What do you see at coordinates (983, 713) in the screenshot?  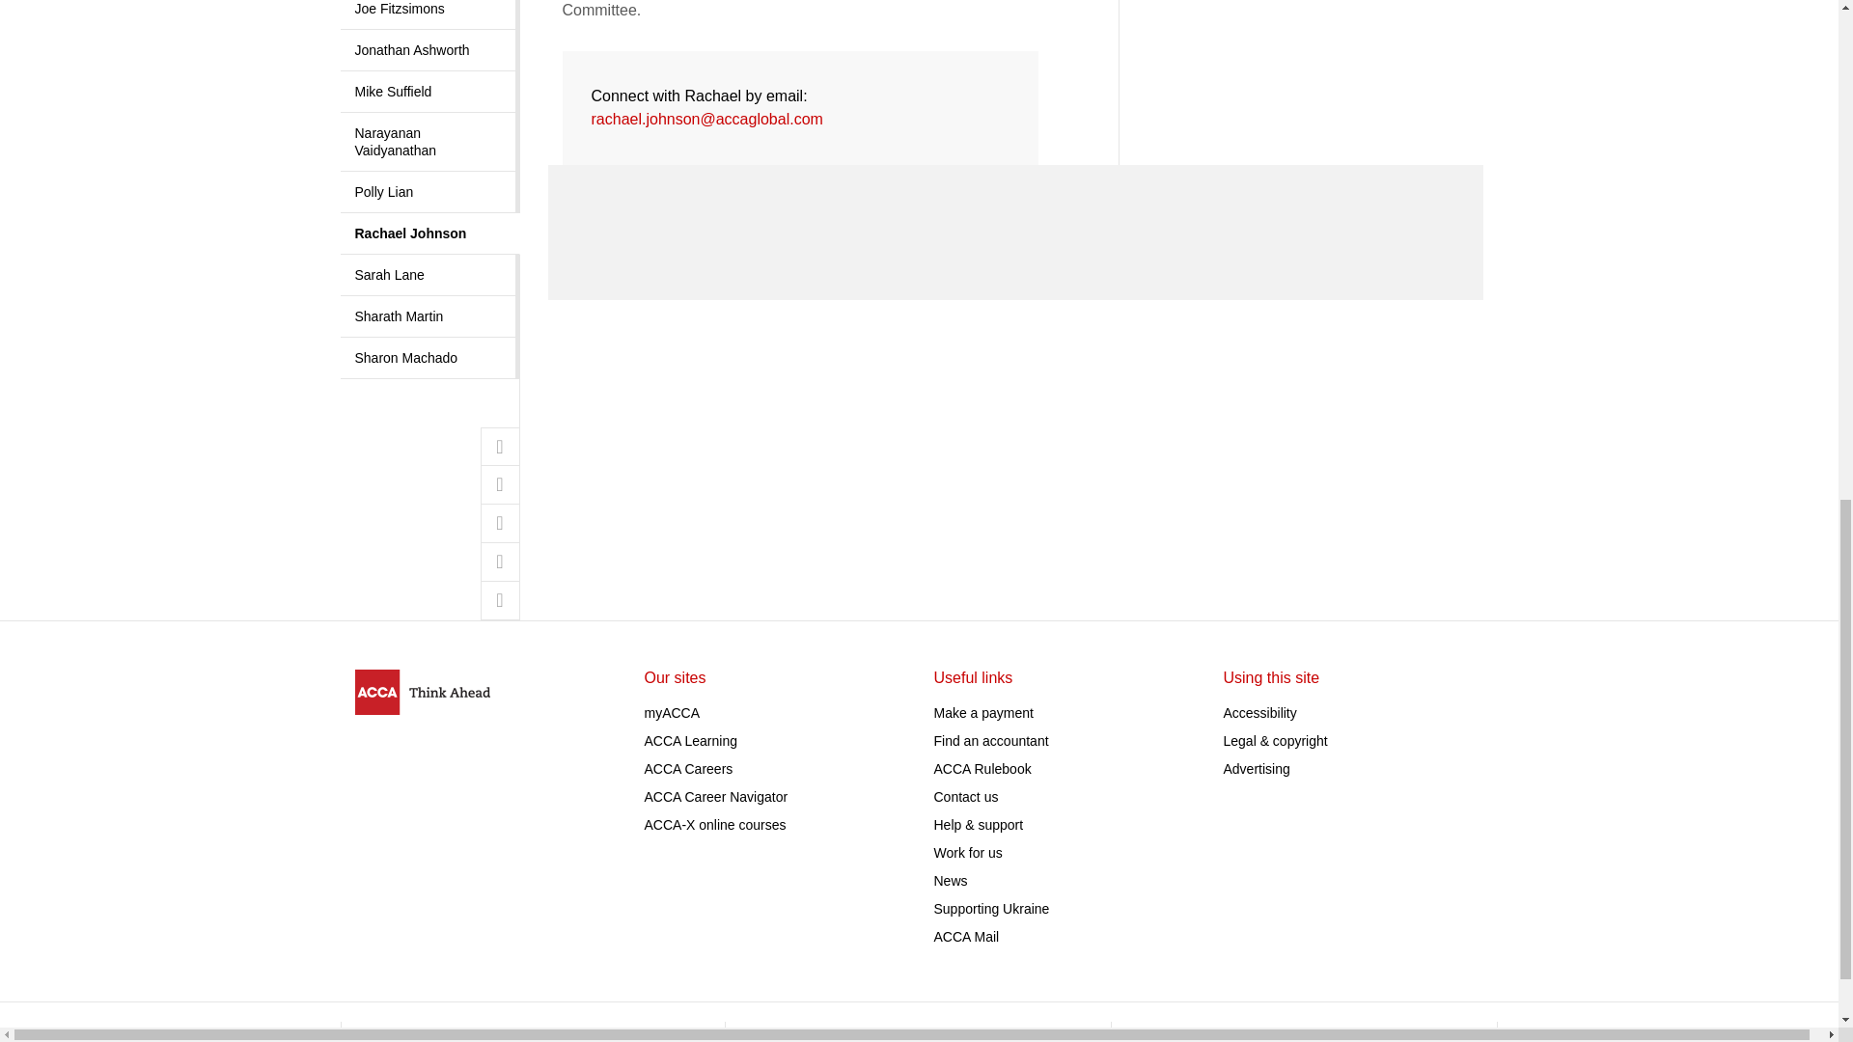 I see `Make a payment` at bounding box center [983, 713].